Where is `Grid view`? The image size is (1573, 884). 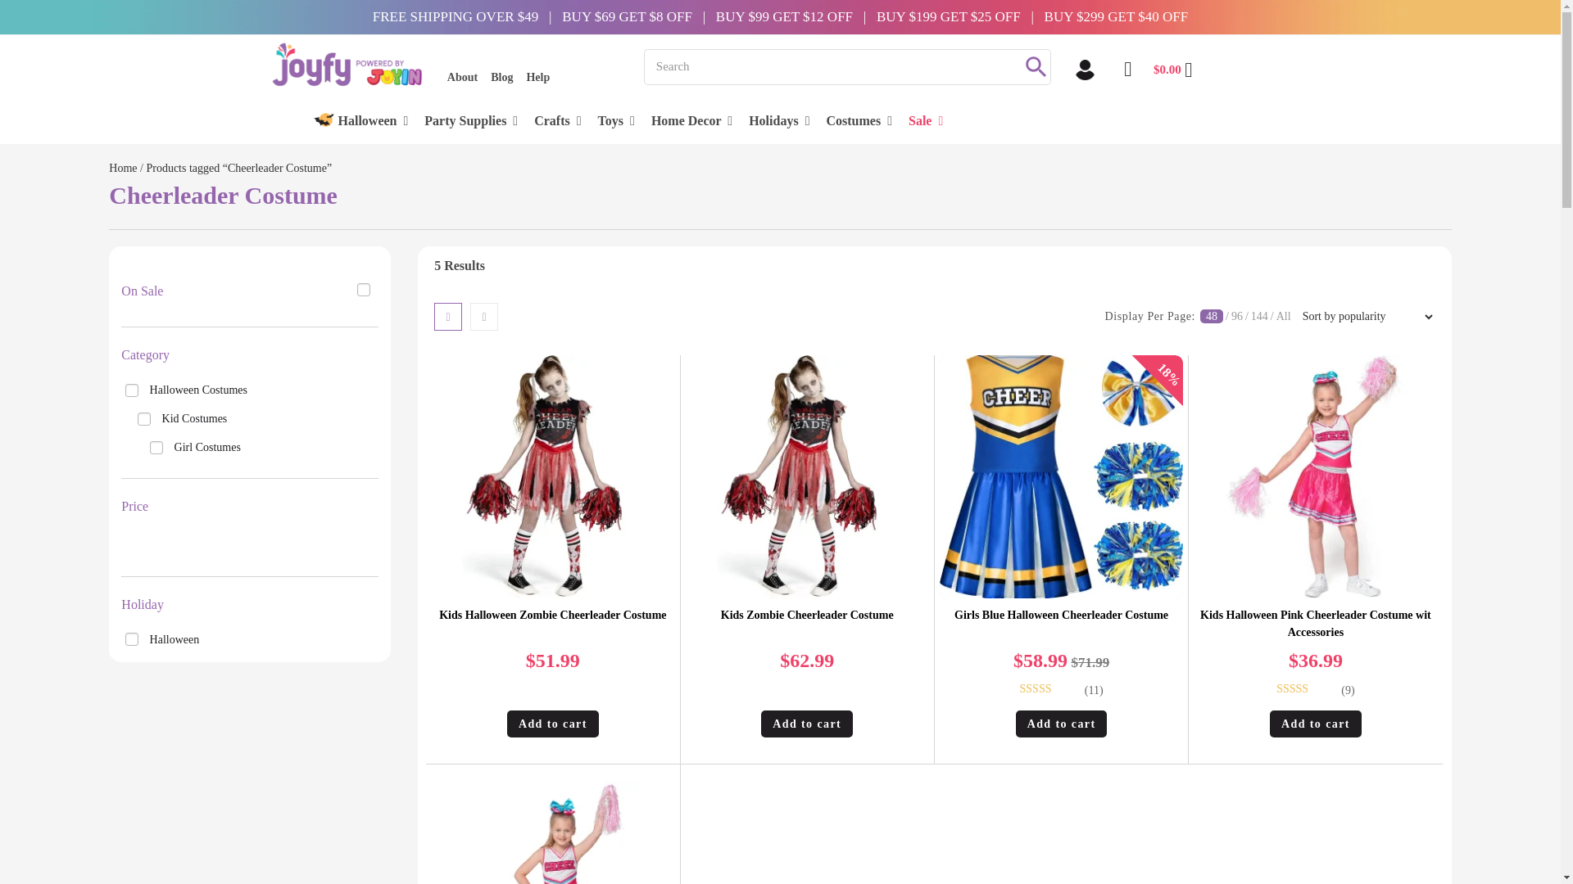
Grid view is located at coordinates (447, 316).